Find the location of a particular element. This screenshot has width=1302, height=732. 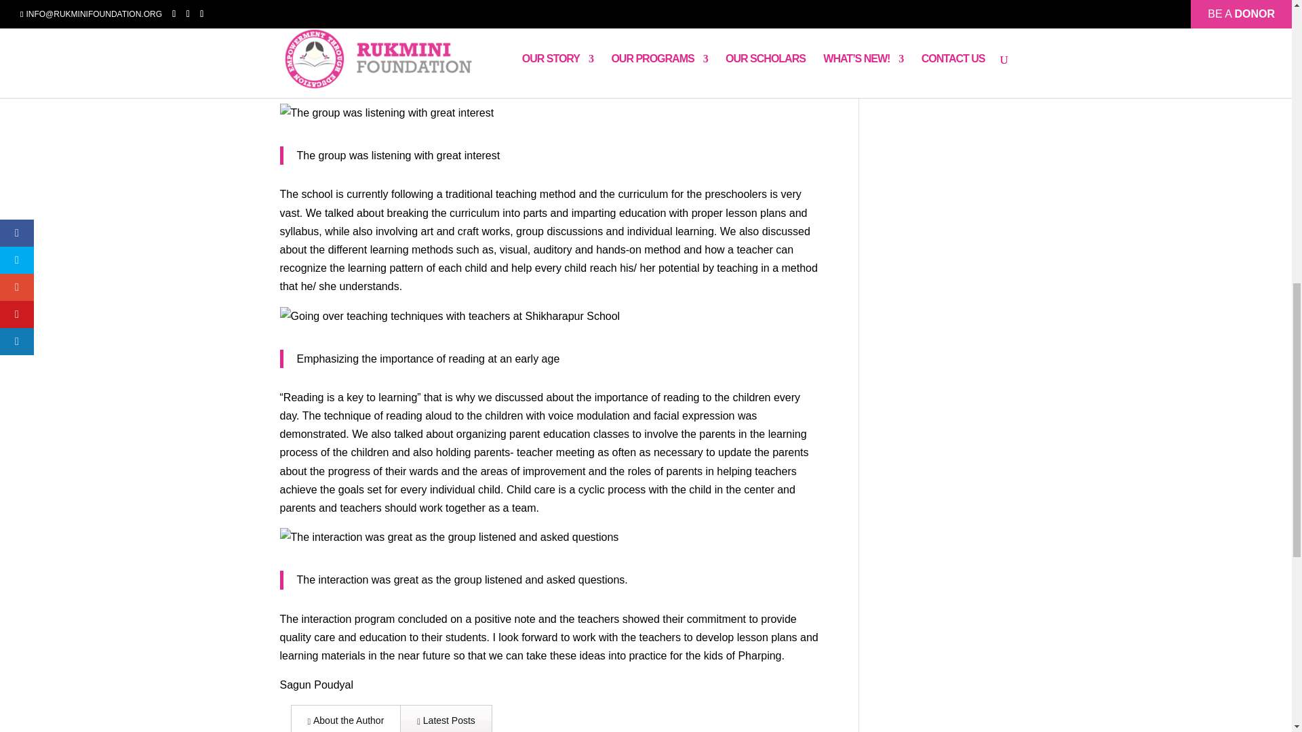

Latest Posts is located at coordinates (446, 718).